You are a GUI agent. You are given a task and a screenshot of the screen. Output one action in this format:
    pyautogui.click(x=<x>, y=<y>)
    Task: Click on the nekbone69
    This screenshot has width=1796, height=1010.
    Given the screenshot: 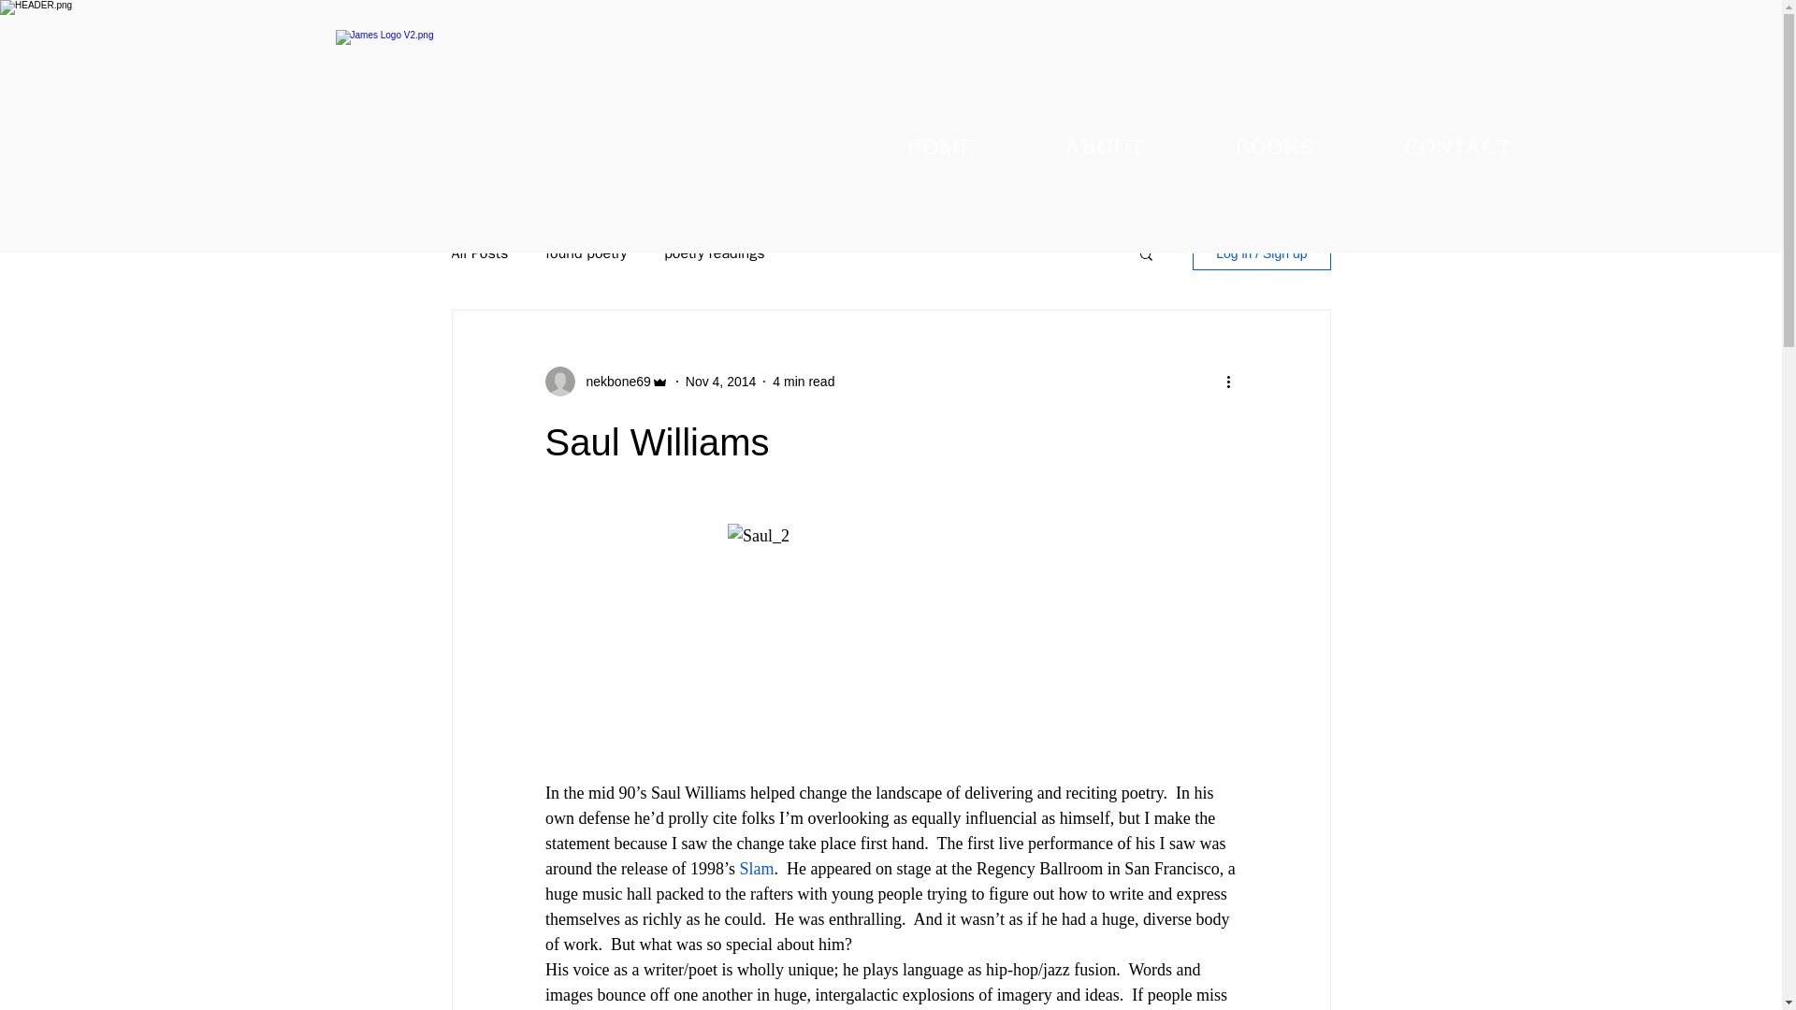 What is the action you would take?
    pyautogui.click(x=612, y=382)
    